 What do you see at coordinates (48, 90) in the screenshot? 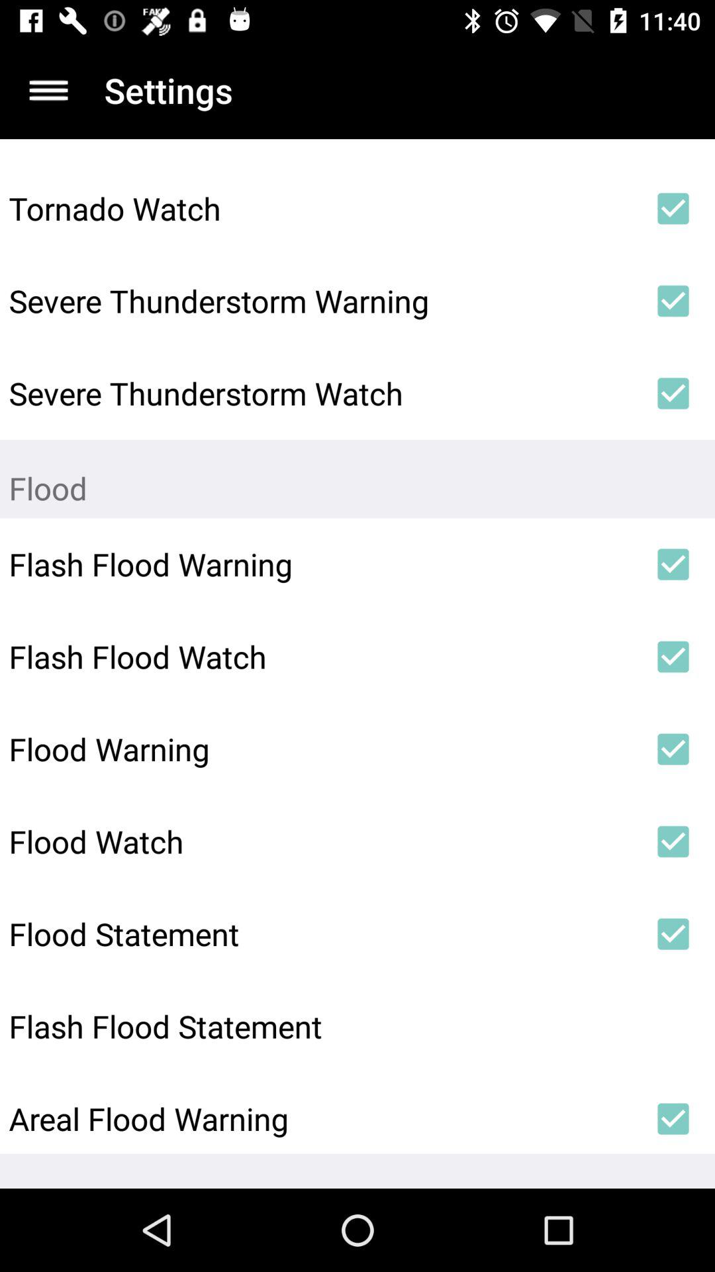
I see `click app next to settings icon` at bounding box center [48, 90].